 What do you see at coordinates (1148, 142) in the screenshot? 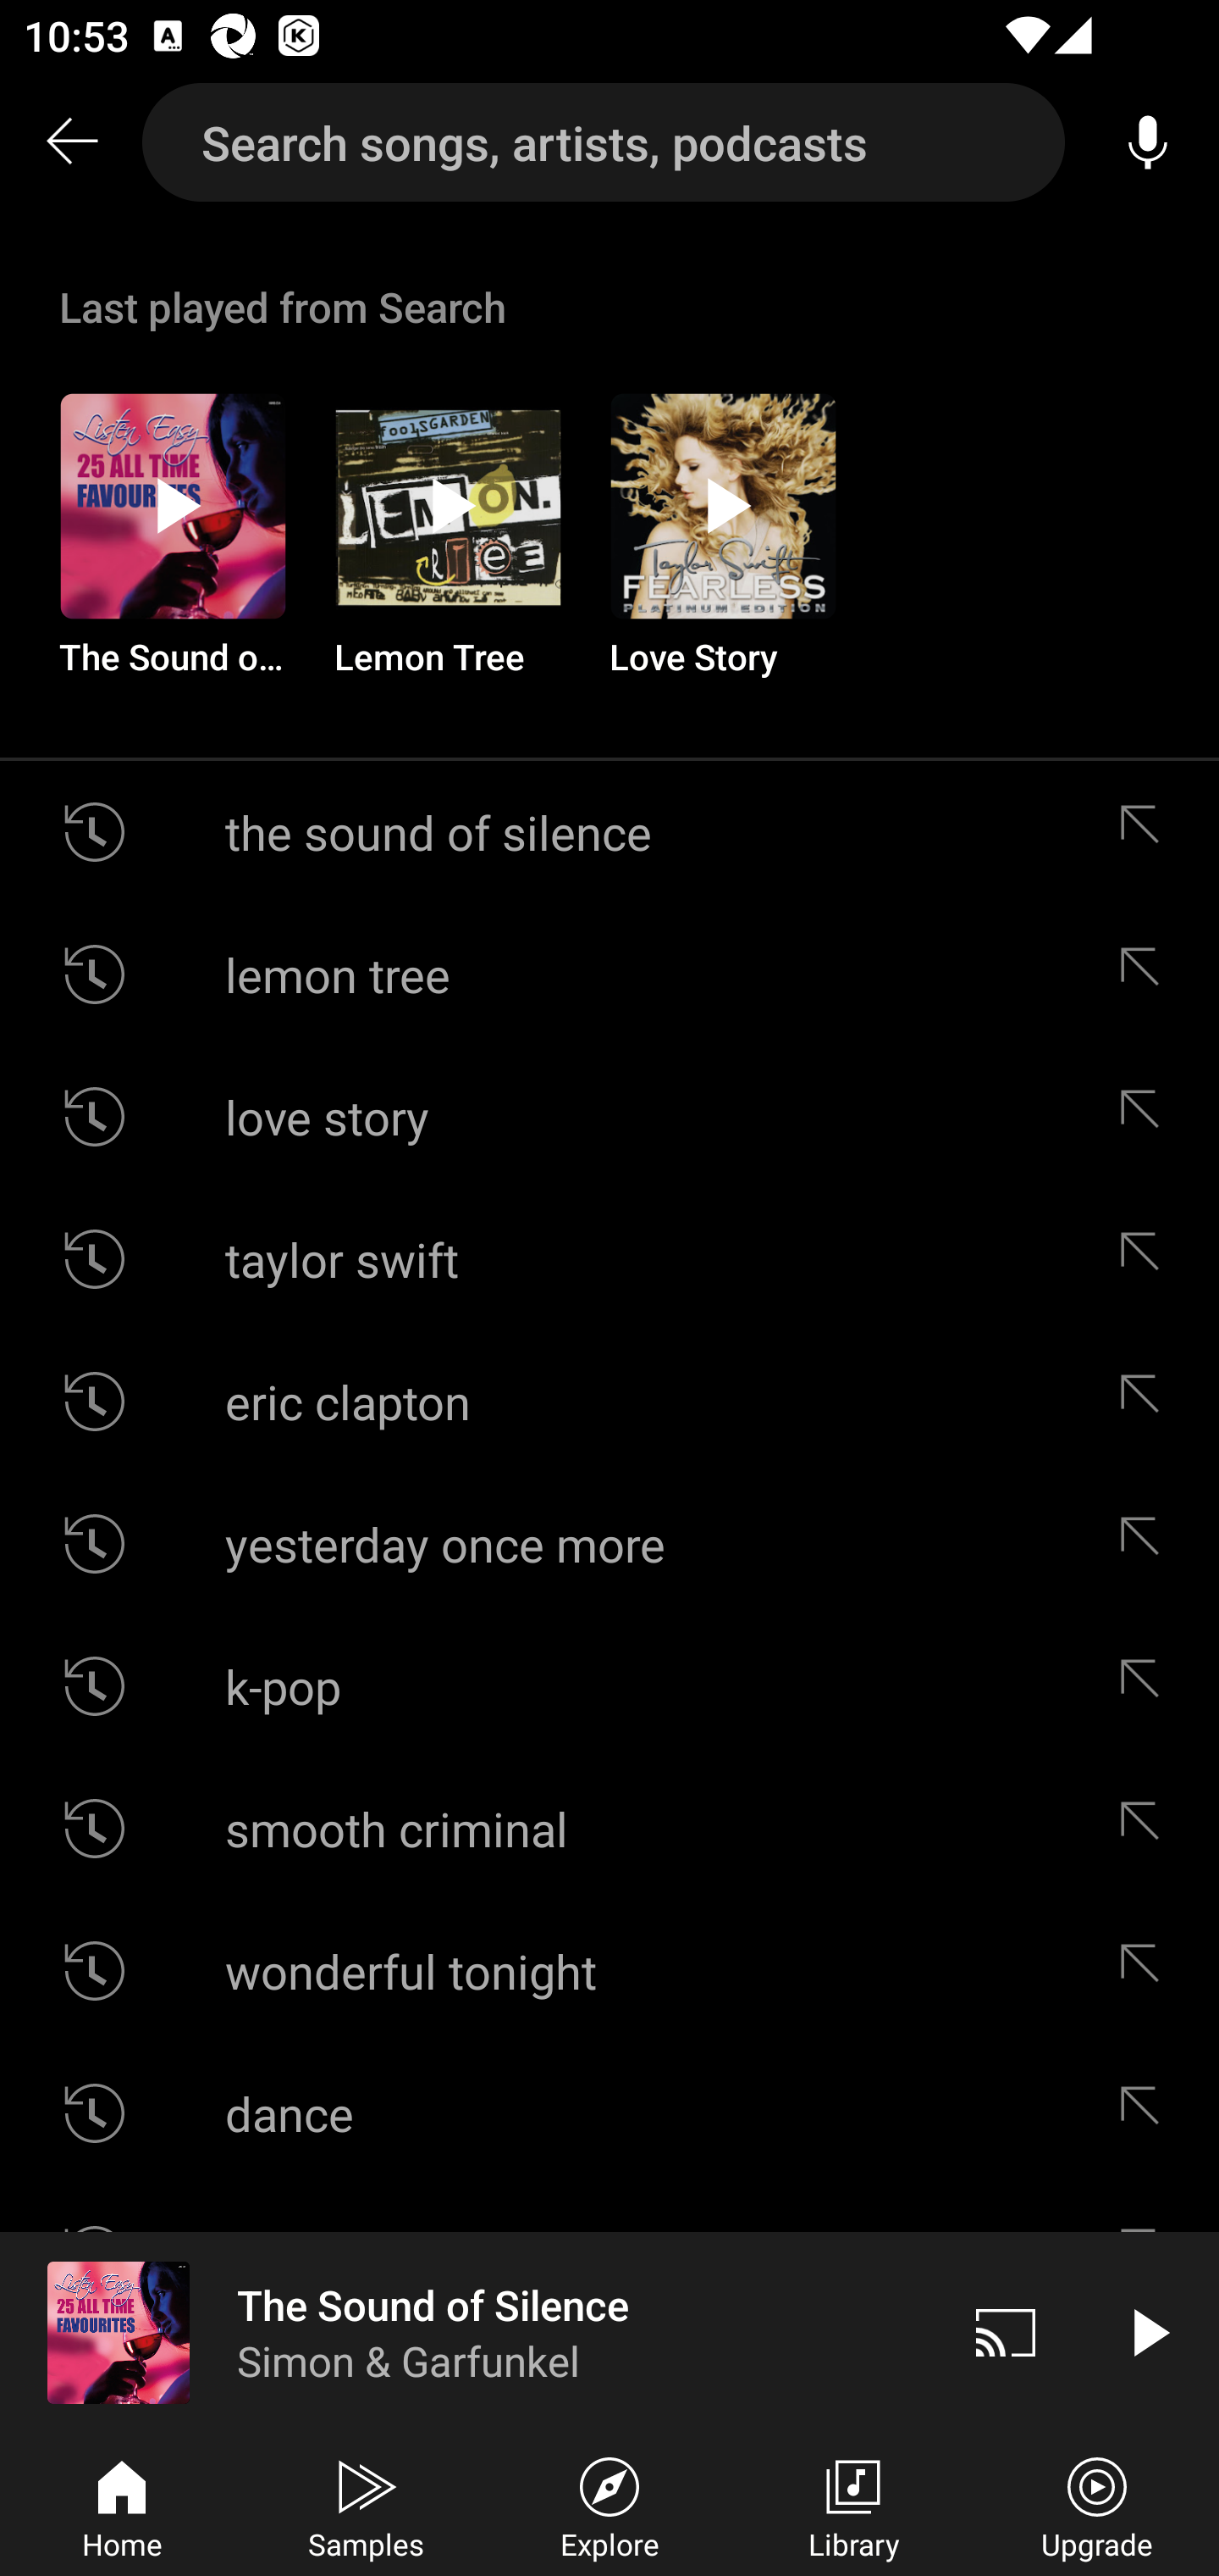
I see `Voice search` at bounding box center [1148, 142].